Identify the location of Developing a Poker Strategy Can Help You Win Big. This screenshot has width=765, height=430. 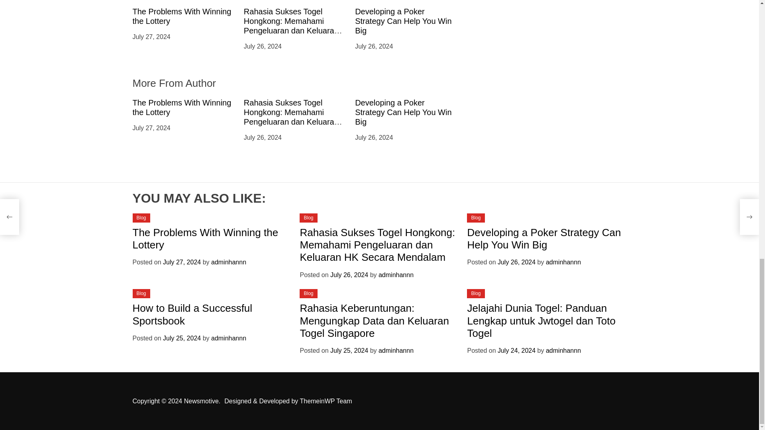
(403, 21).